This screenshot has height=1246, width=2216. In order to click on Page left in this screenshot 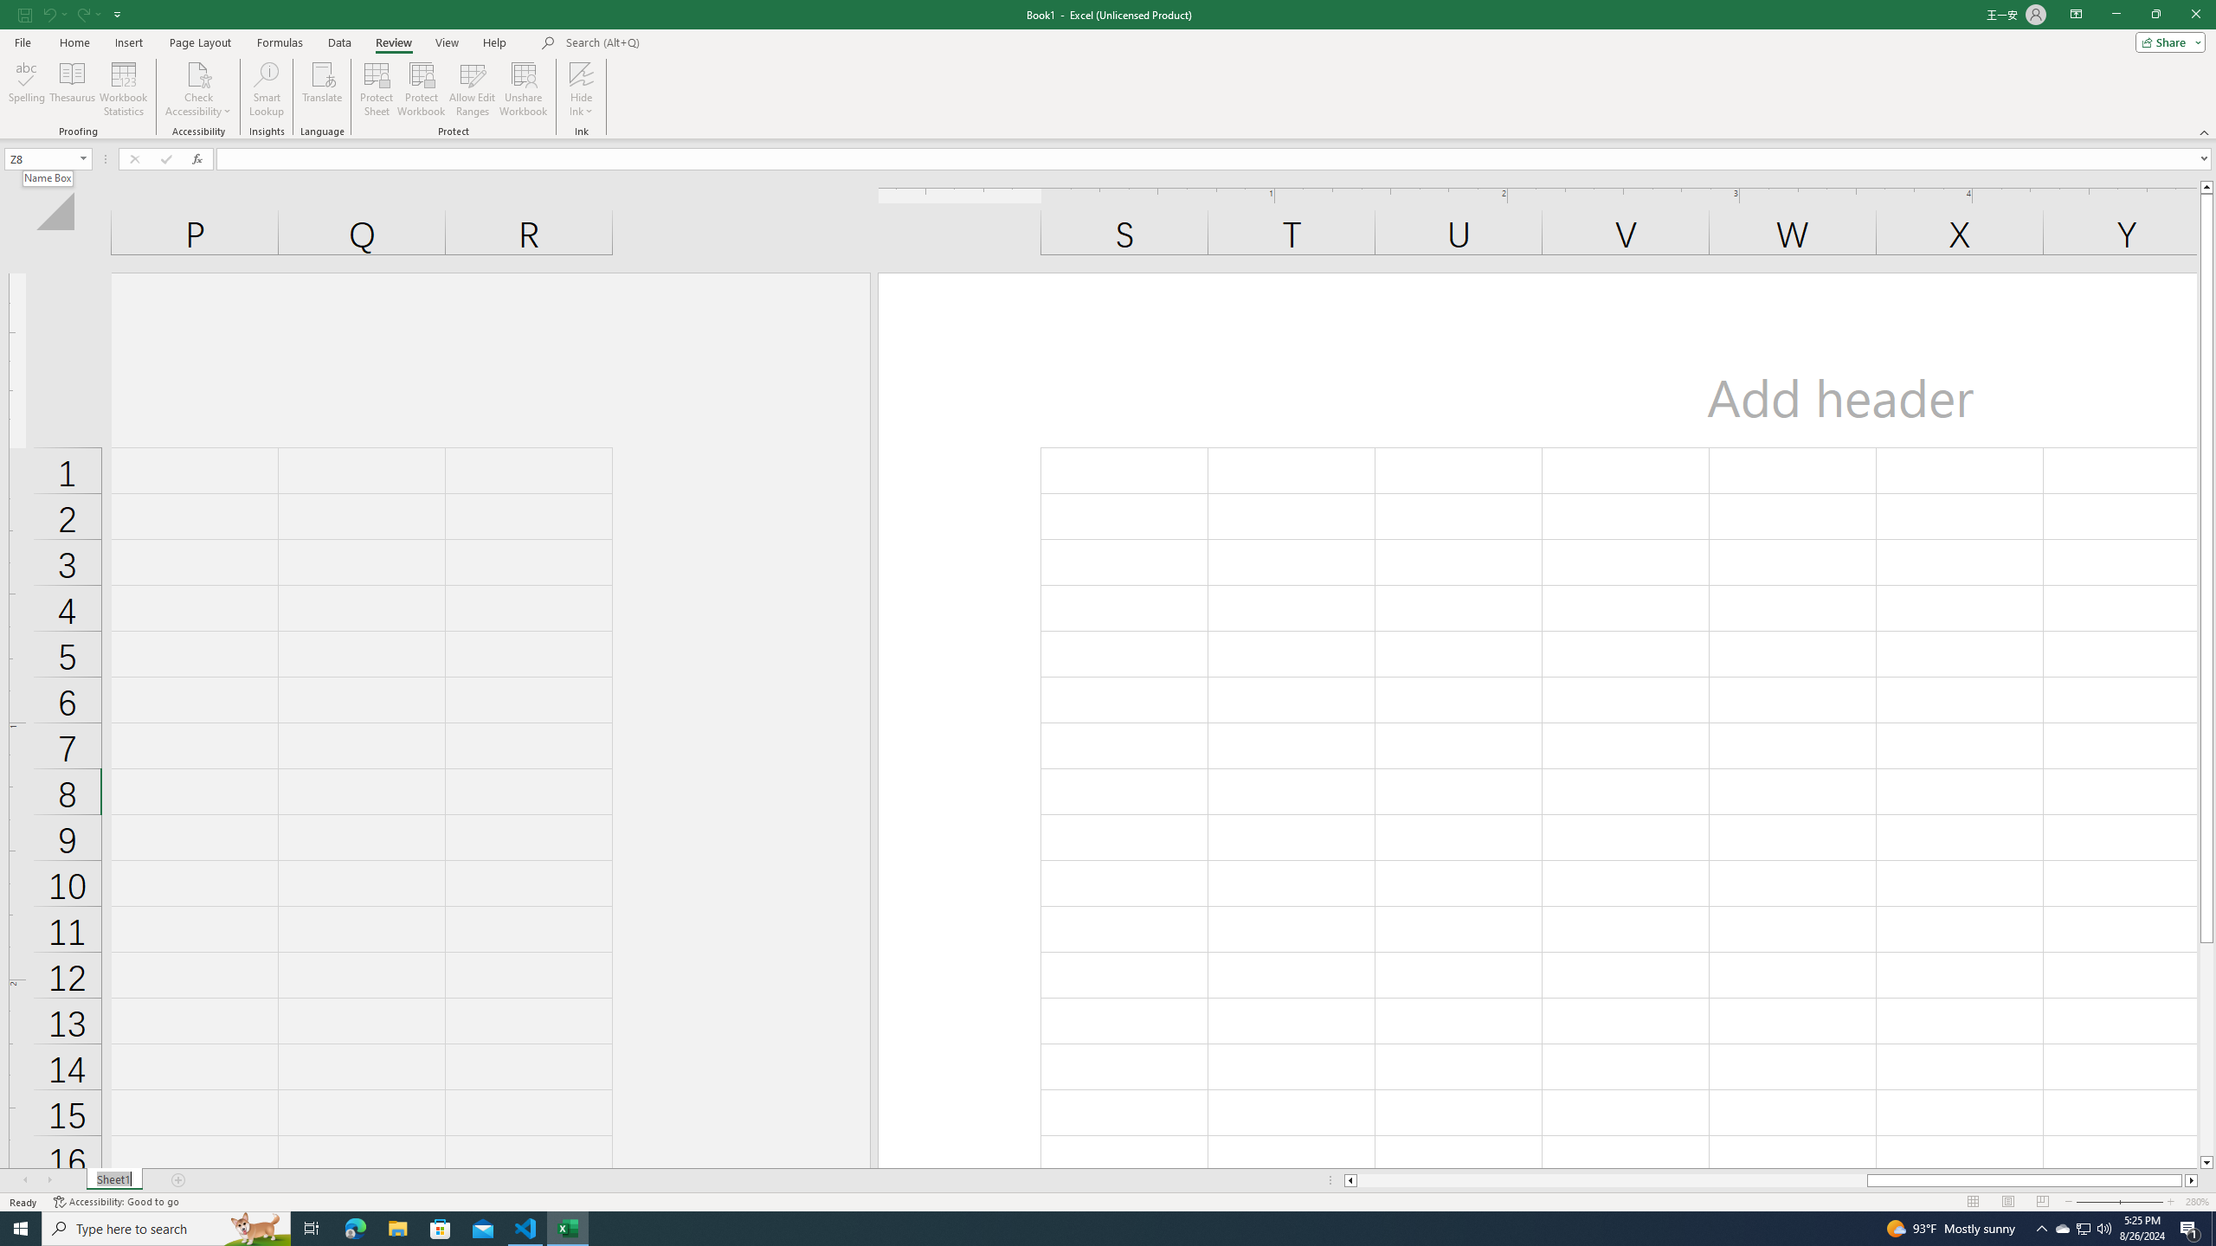, I will do `click(1612, 1180)`.